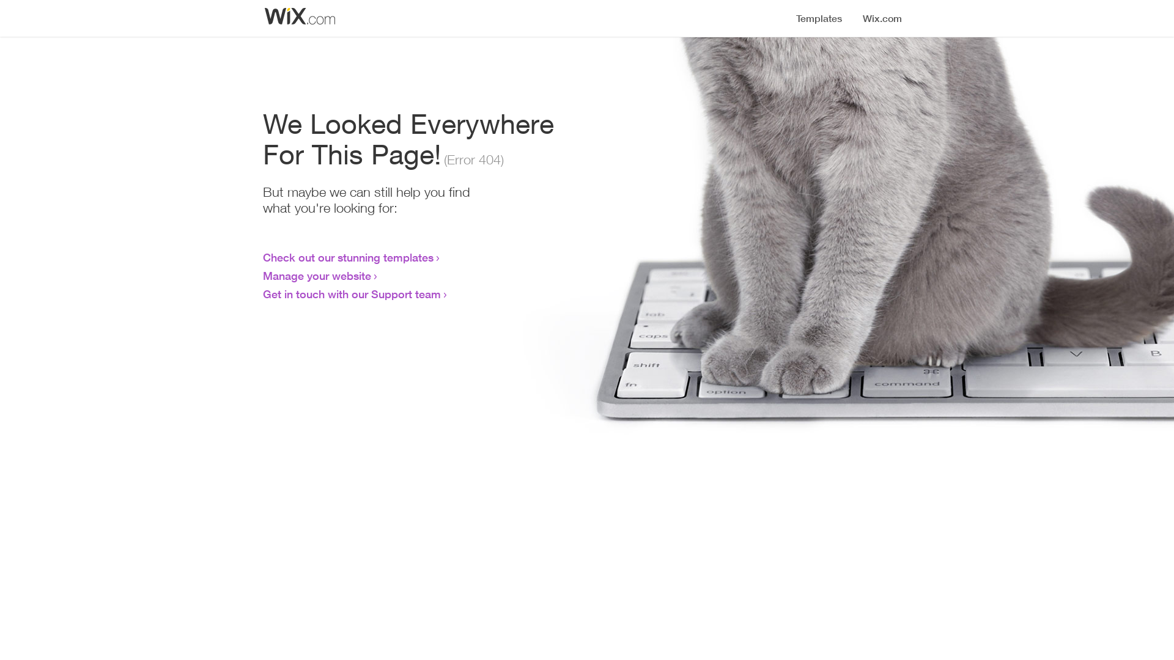 This screenshot has width=1174, height=660. I want to click on Manage your website, so click(317, 276).